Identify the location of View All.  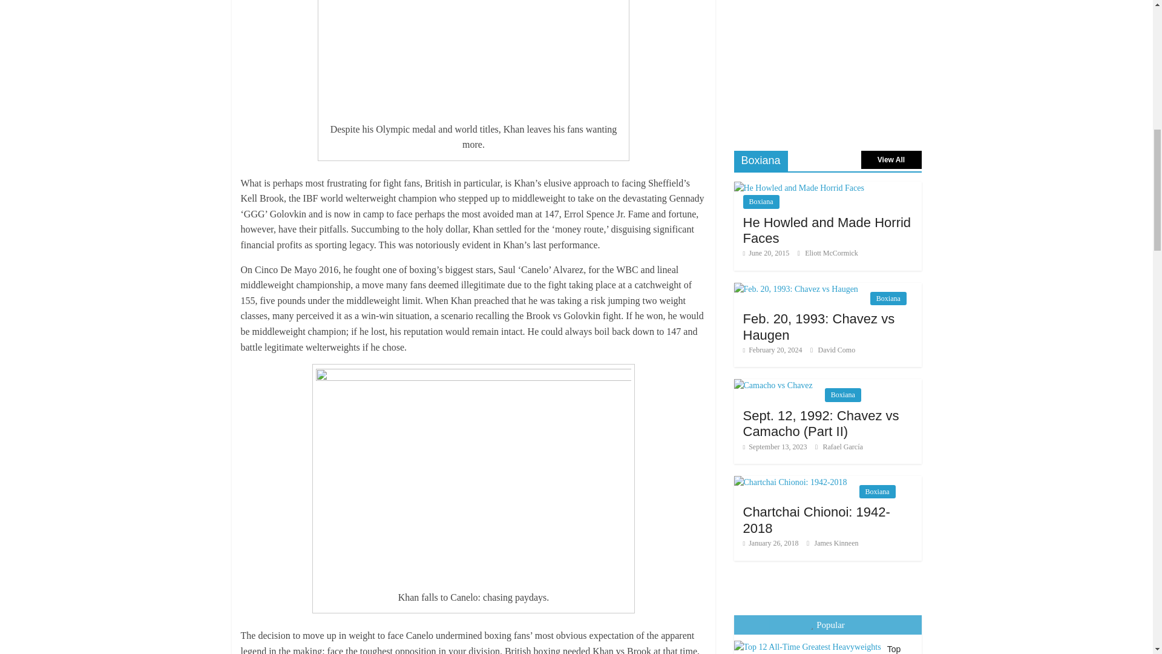
(891, 160).